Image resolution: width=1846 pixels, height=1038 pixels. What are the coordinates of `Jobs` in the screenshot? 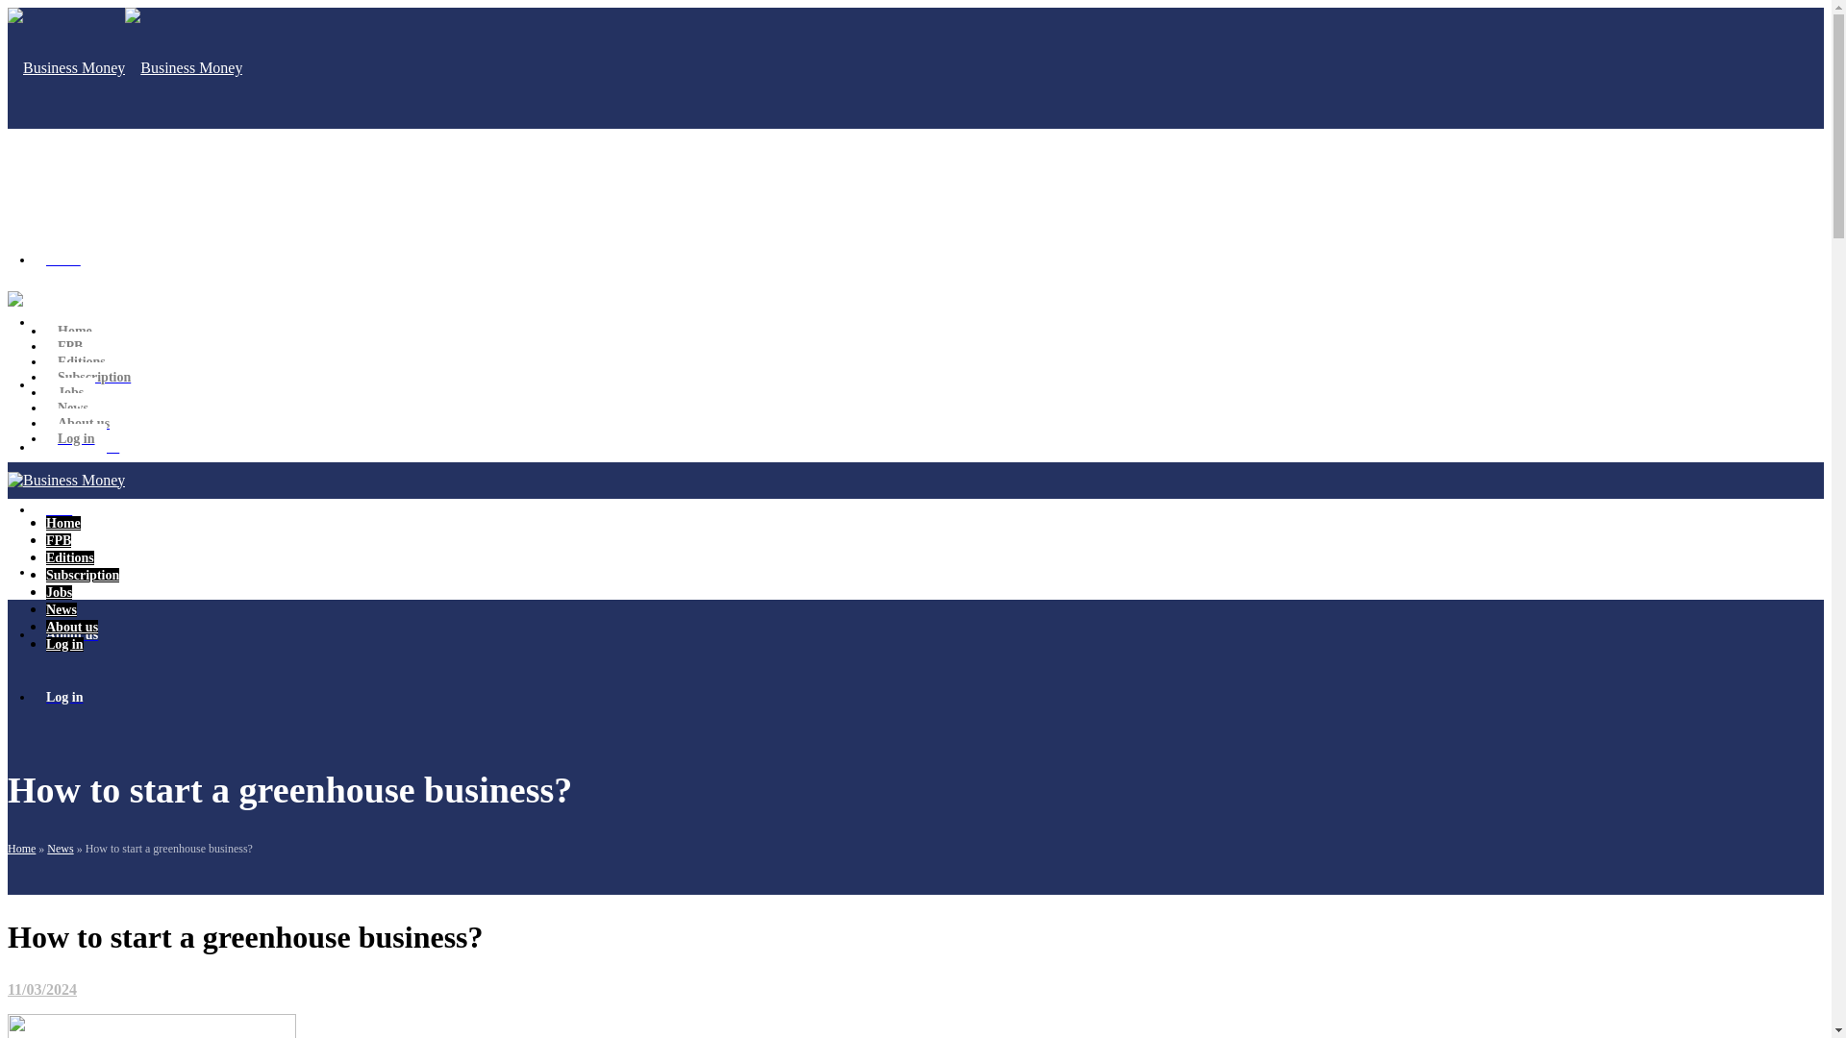 It's located at (71, 392).